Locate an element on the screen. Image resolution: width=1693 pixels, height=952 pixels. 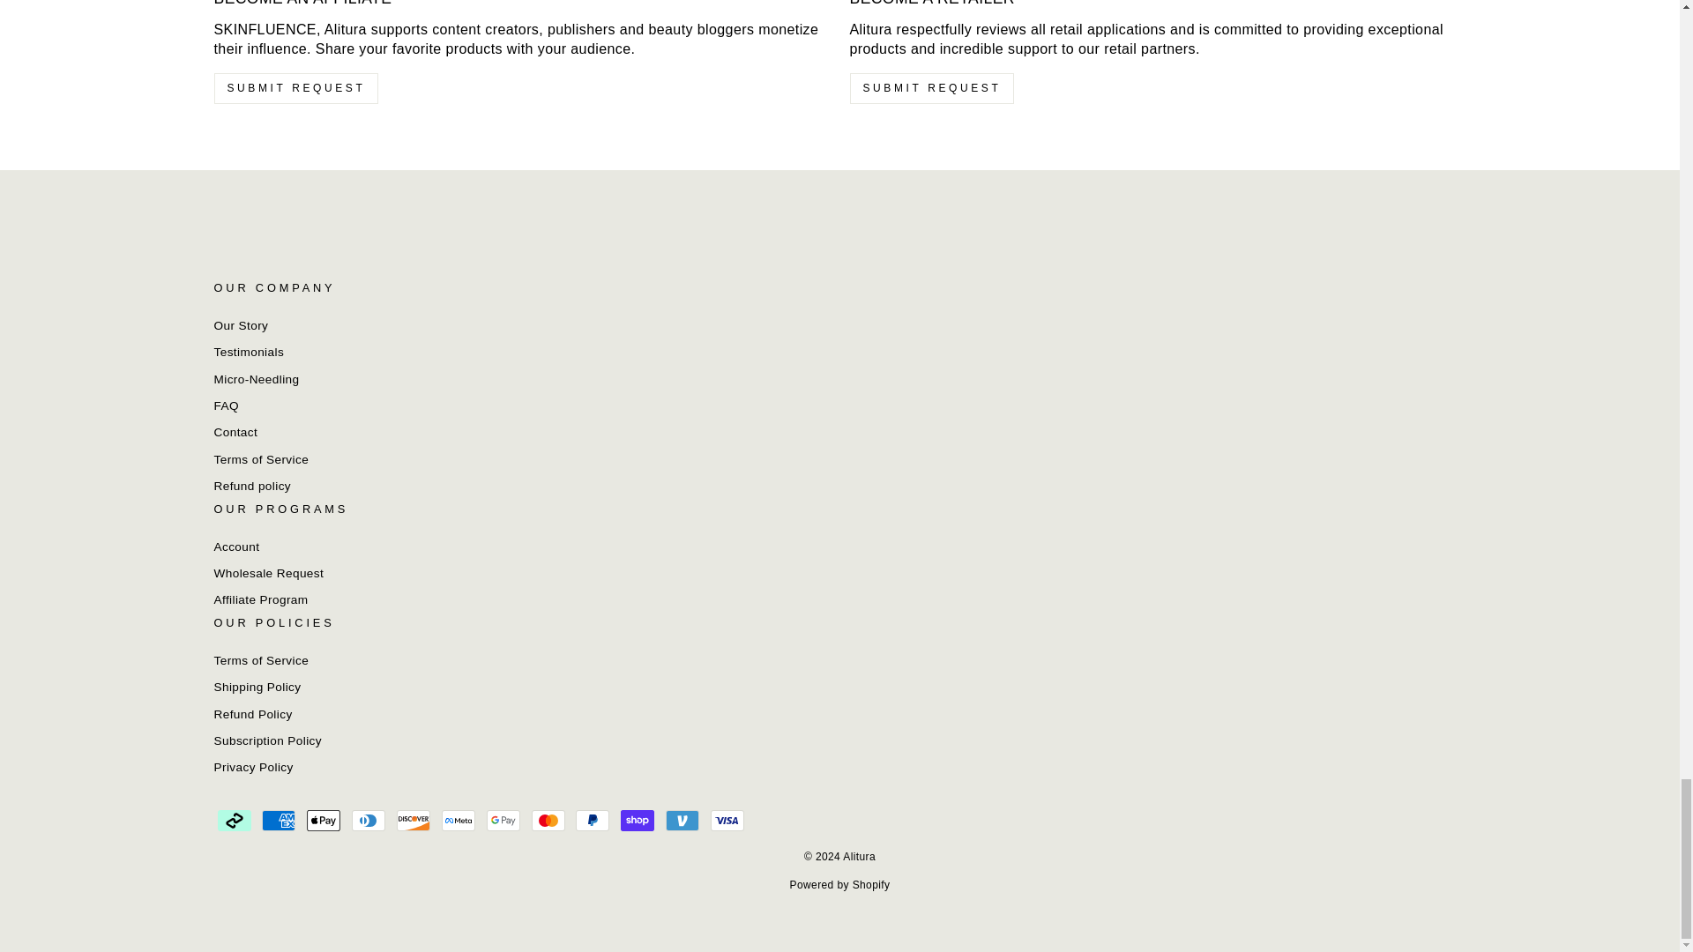
American Express is located at coordinates (279, 820).